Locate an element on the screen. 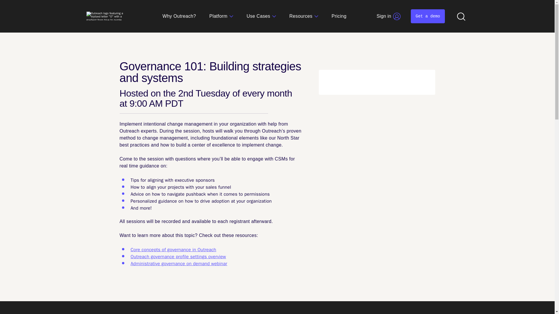 The width and height of the screenshot is (559, 314). Sign in is located at coordinates (389, 16).